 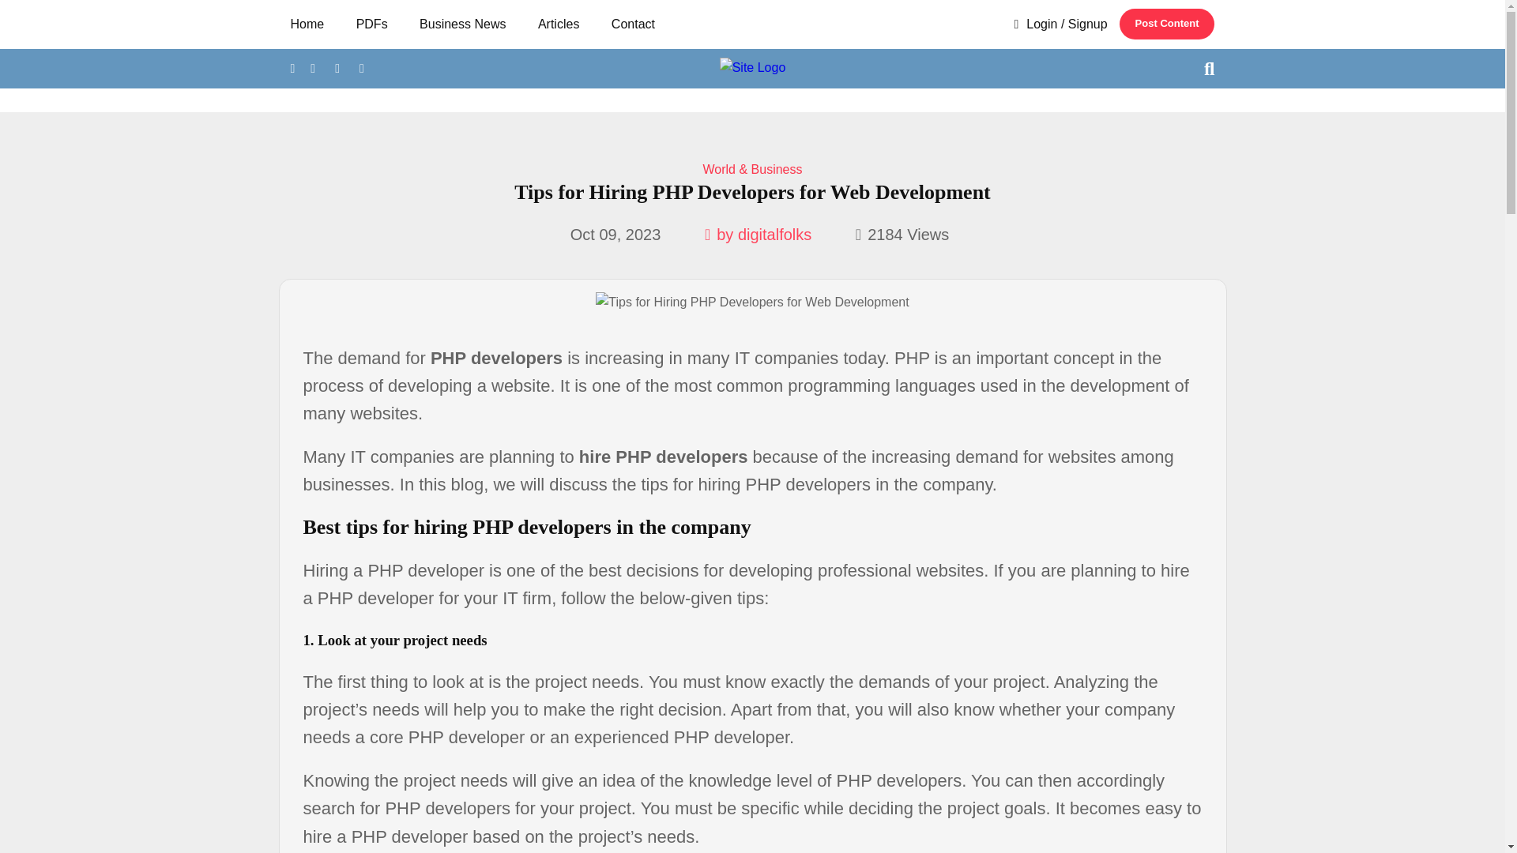 I want to click on Business News, so click(x=462, y=24).